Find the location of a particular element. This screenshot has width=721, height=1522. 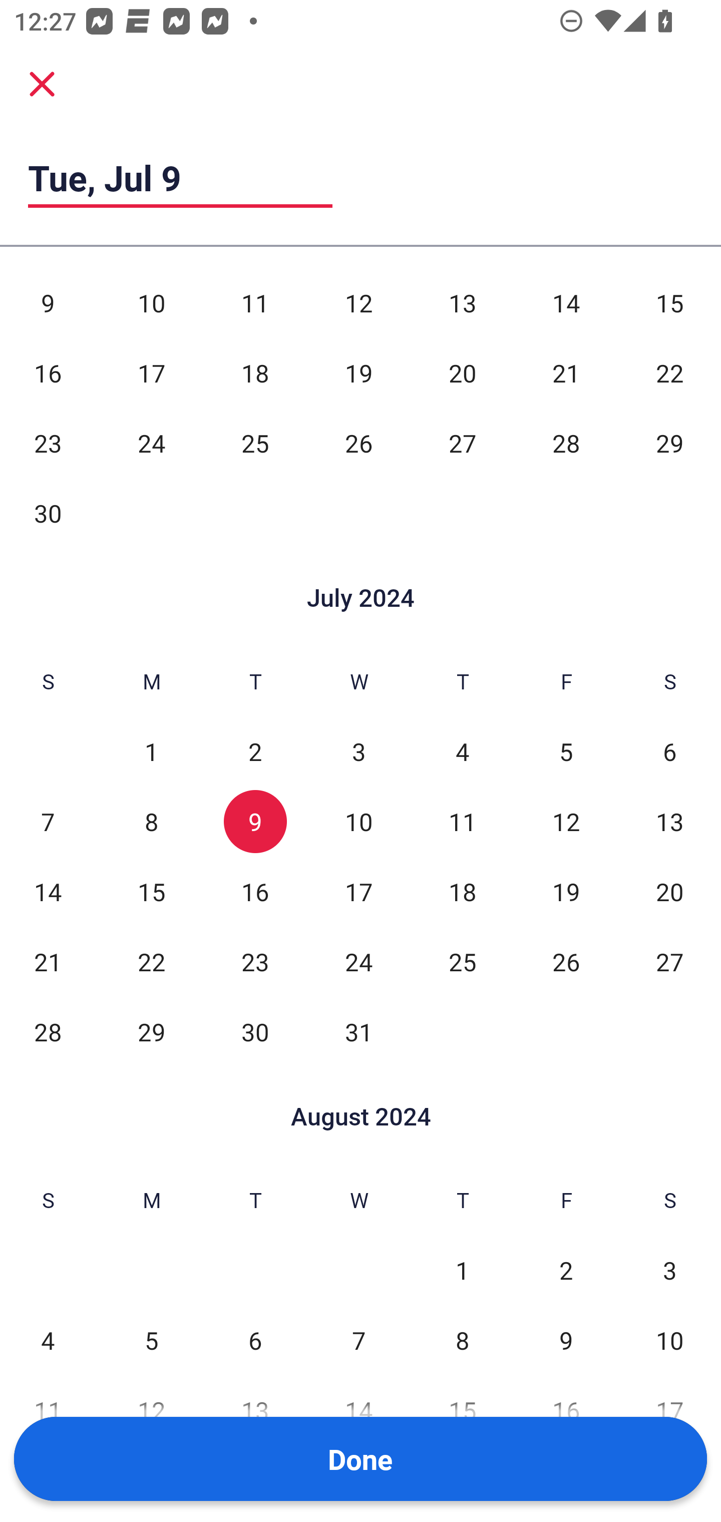

8 Mon, Jul 8, Not Selected is located at coordinates (151, 822).